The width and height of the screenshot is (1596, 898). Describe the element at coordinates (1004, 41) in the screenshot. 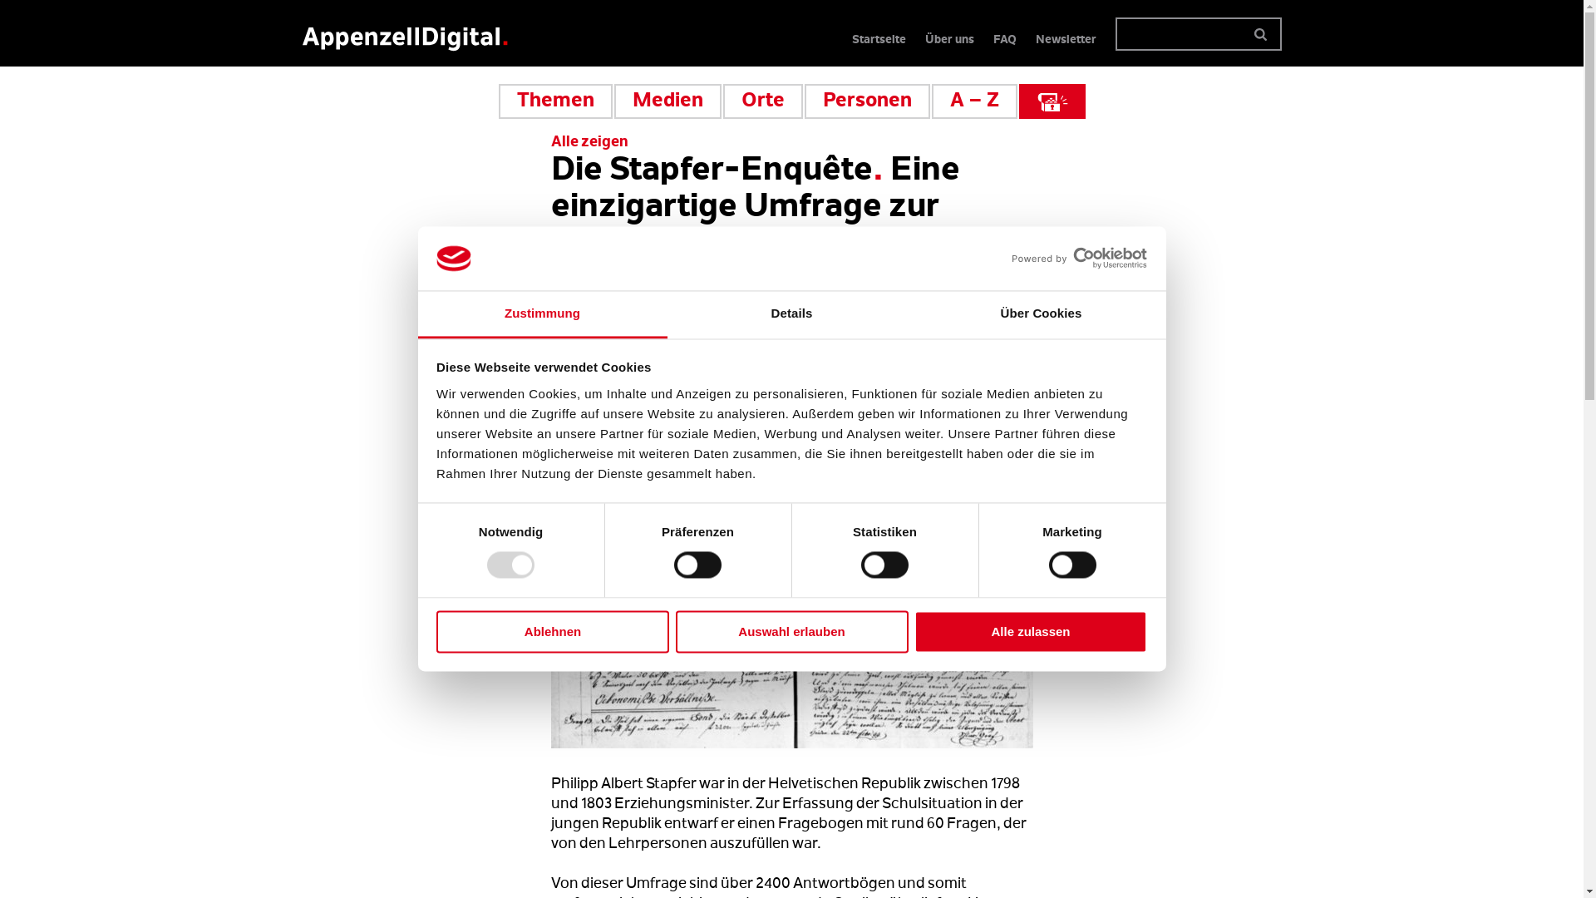

I see `FAQ` at that location.